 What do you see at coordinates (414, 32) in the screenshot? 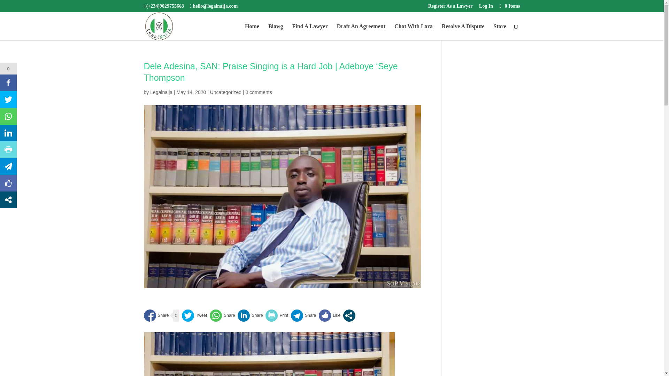
I see `Chat With Lara` at bounding box center [414, 32].